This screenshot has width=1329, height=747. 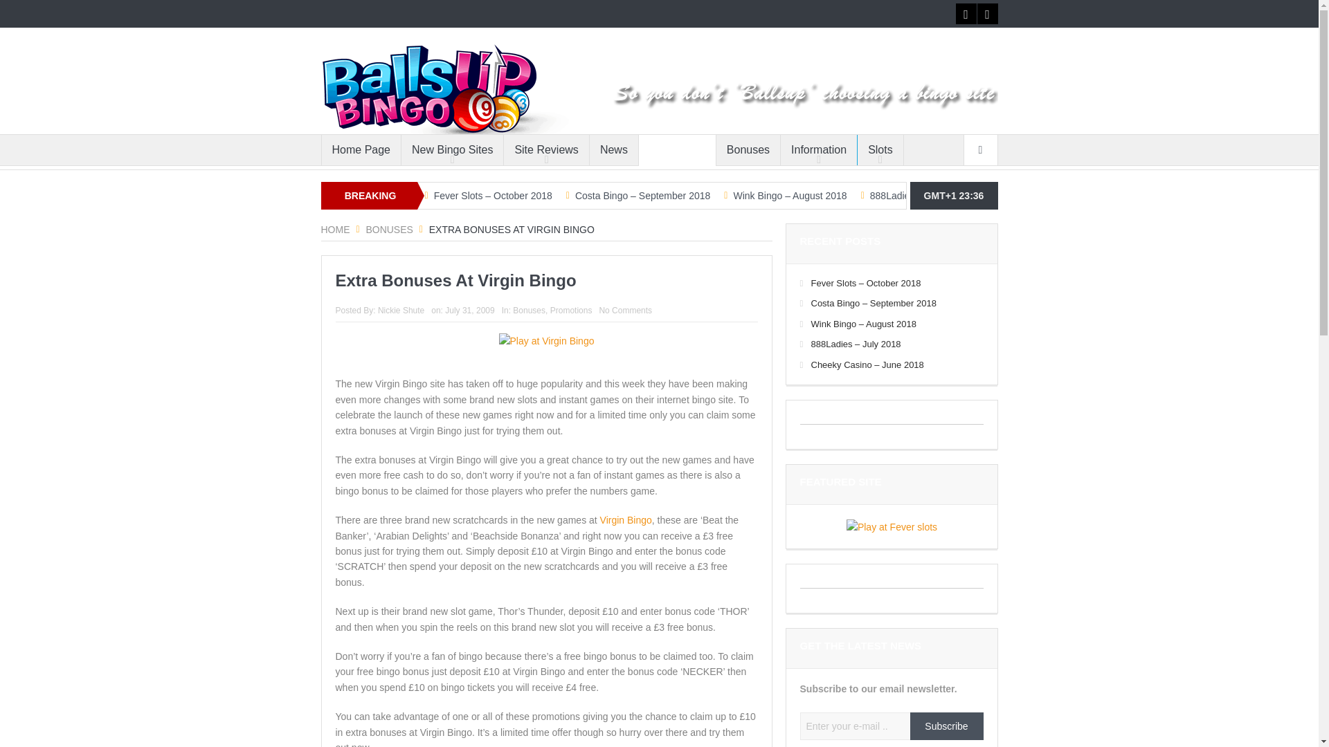 I want to click on New Bingo Sites, so click(x=452, y=149).